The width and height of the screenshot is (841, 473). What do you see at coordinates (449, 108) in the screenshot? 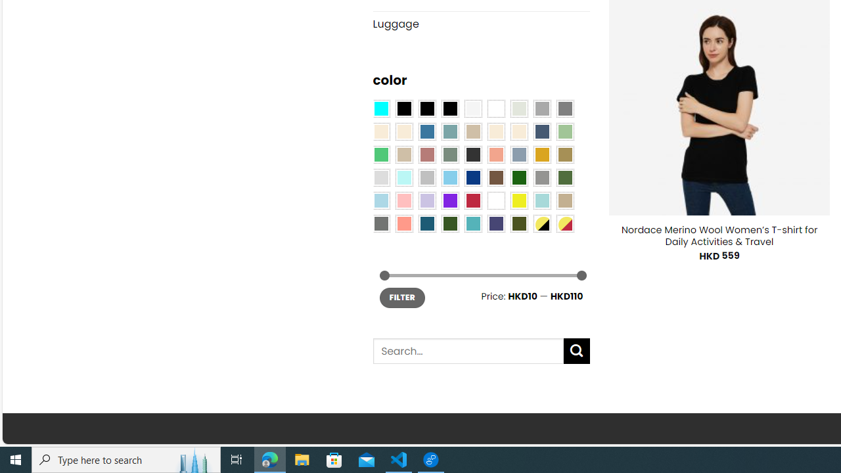
I see `Black-Brown` at bounding box center [449, 108].